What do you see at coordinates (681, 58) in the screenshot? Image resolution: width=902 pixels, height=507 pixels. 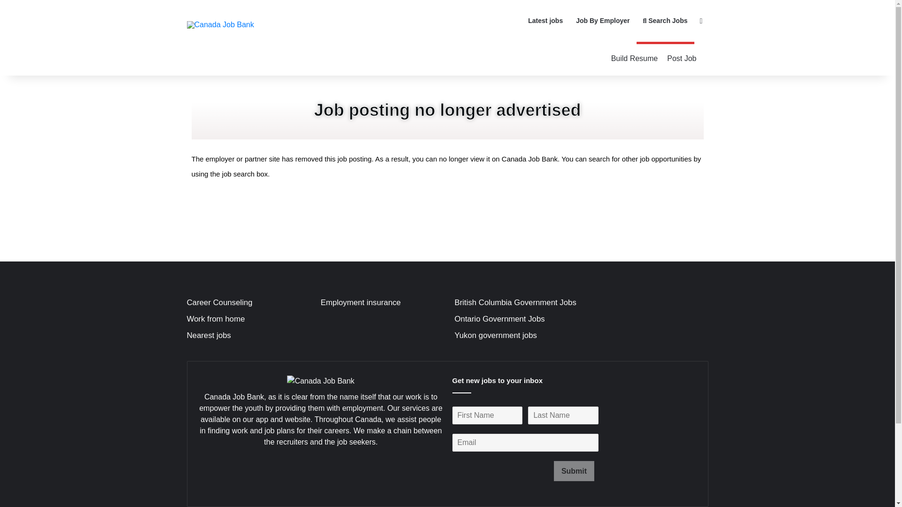 I see `Post Job` at bounding box center [681, 58].